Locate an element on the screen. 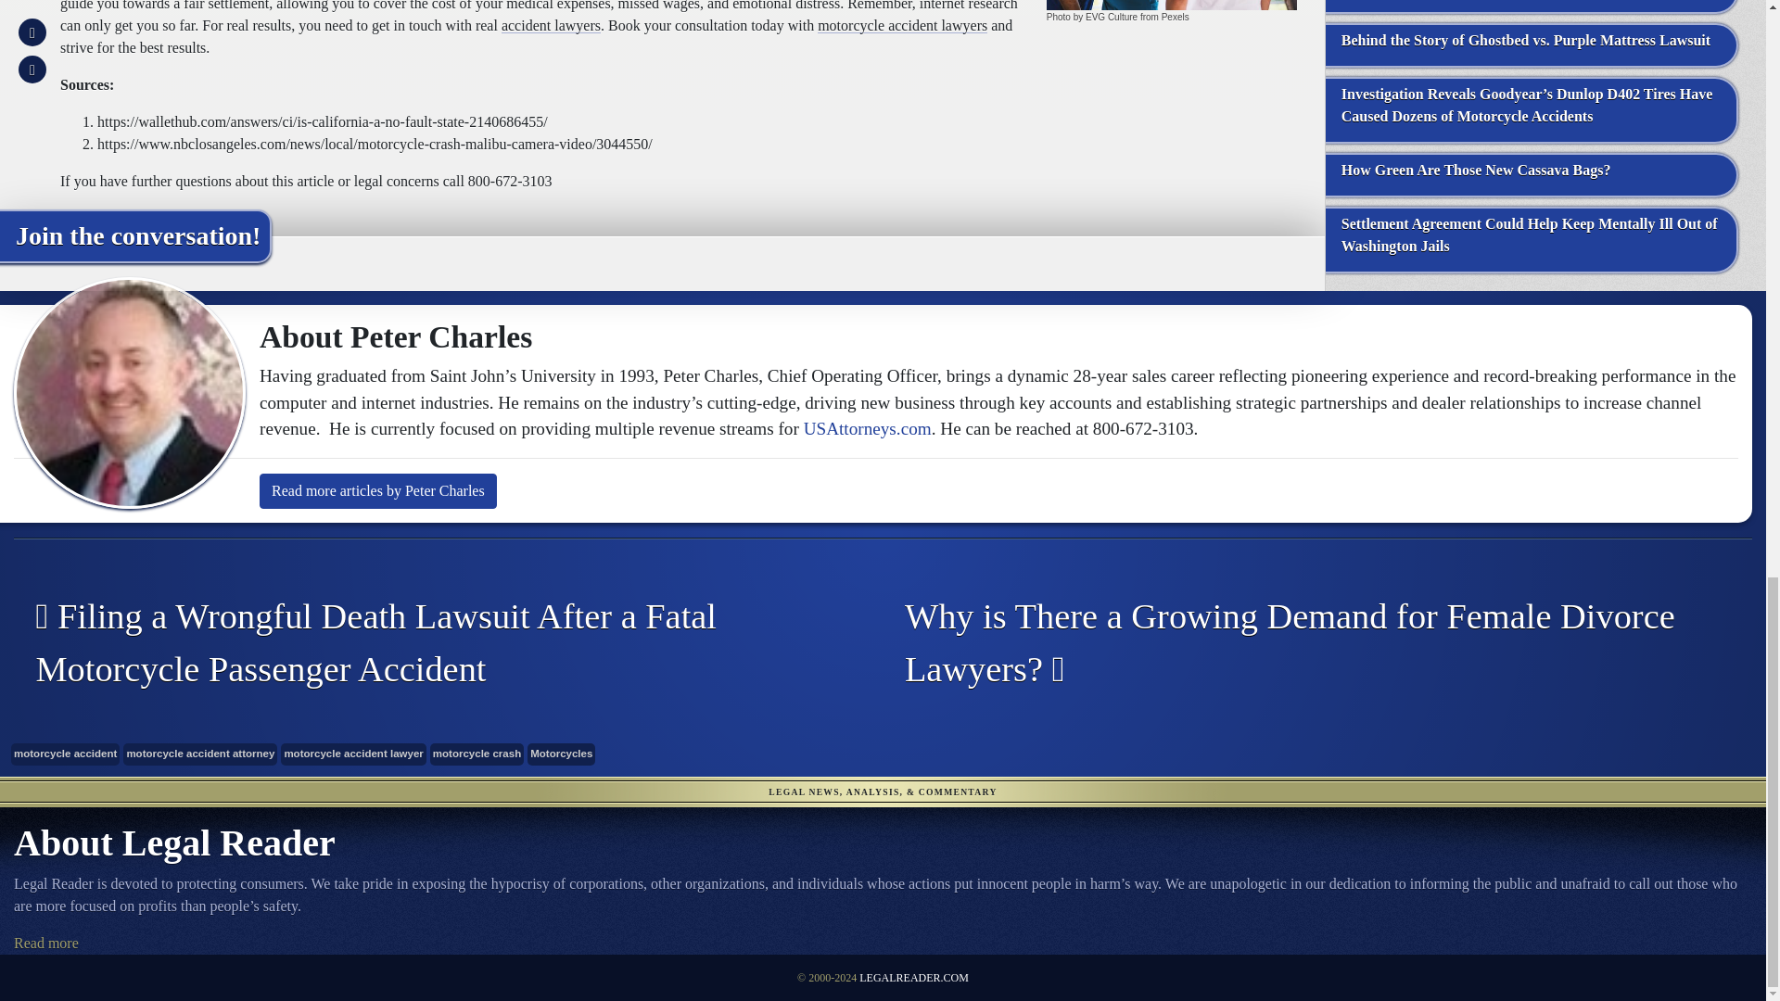 The image size is (1780, 1001). motorcycle accident lawyers is located at coordinates (902, 25).